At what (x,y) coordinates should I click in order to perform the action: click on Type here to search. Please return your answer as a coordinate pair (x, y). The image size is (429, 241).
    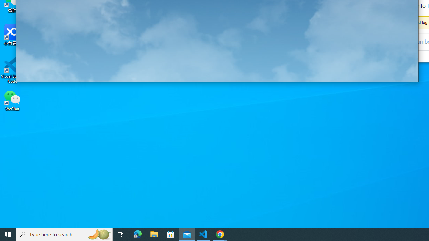
    Looking at the image, I should click on (64, 234).